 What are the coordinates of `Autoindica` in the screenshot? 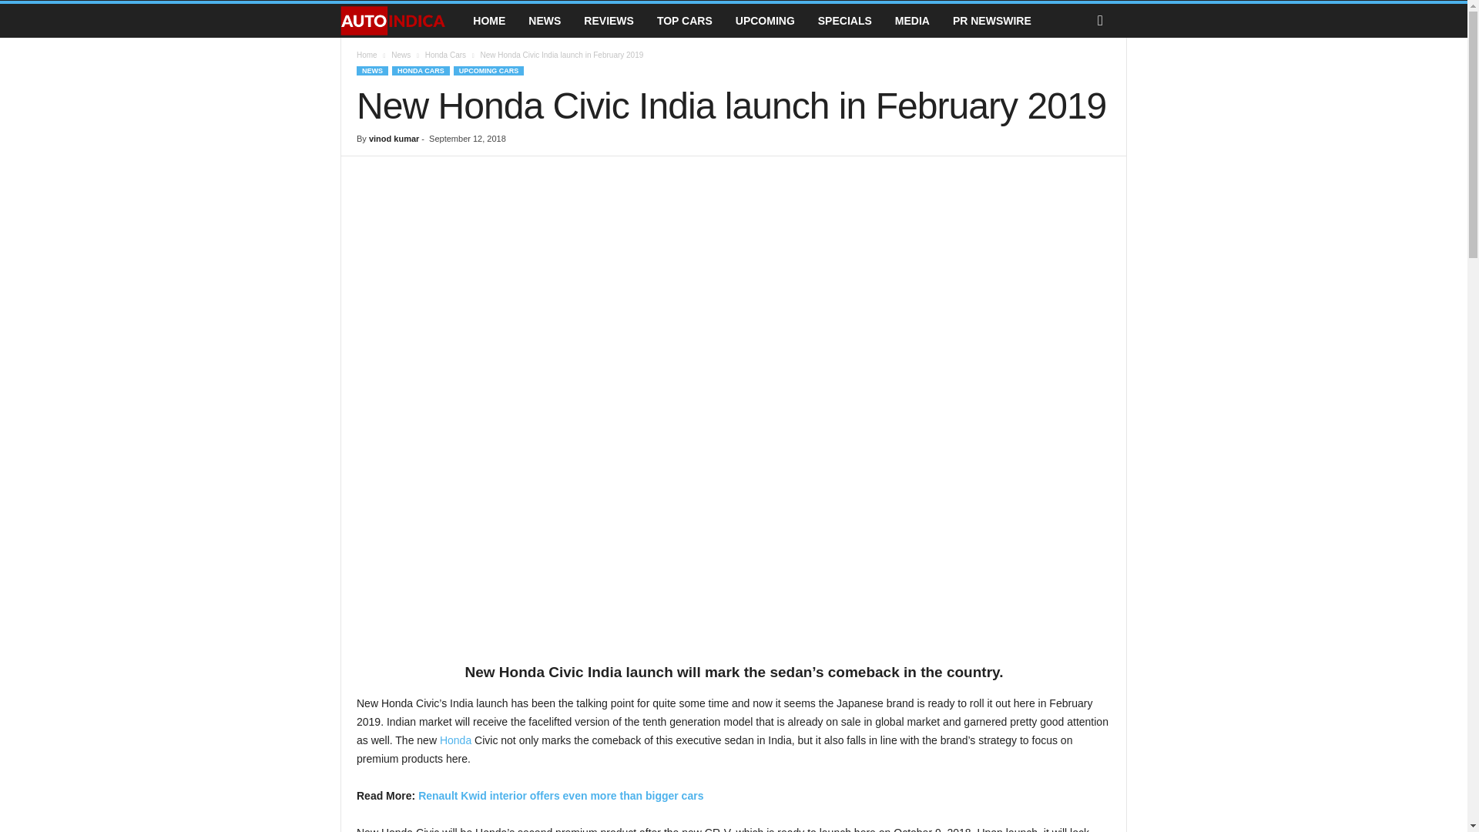 It's located at (401, 21).